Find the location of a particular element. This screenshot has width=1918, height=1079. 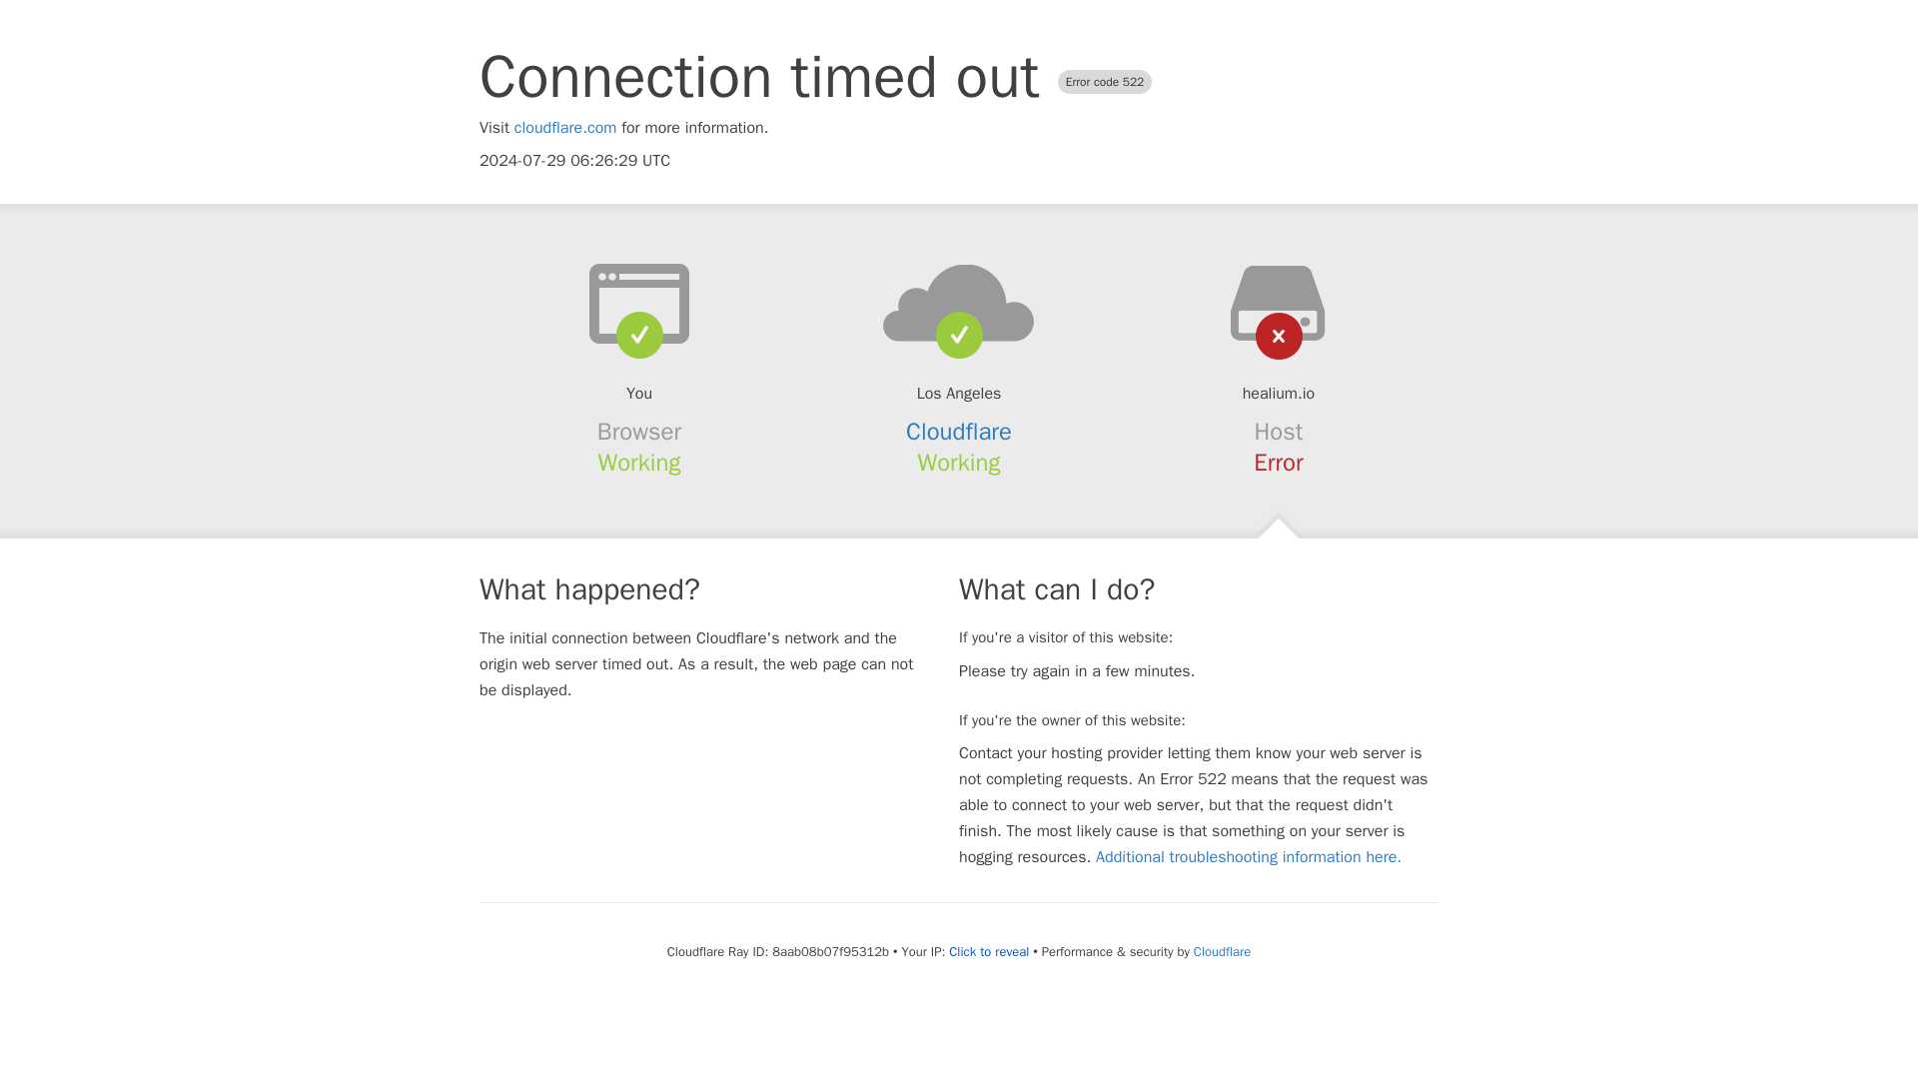

Cloudflare is located at coordinates (1221, 951).